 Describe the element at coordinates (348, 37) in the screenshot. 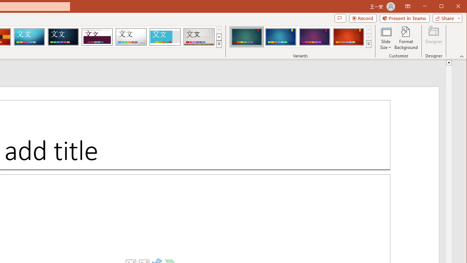

I see `Ion Variant 4` at that location.